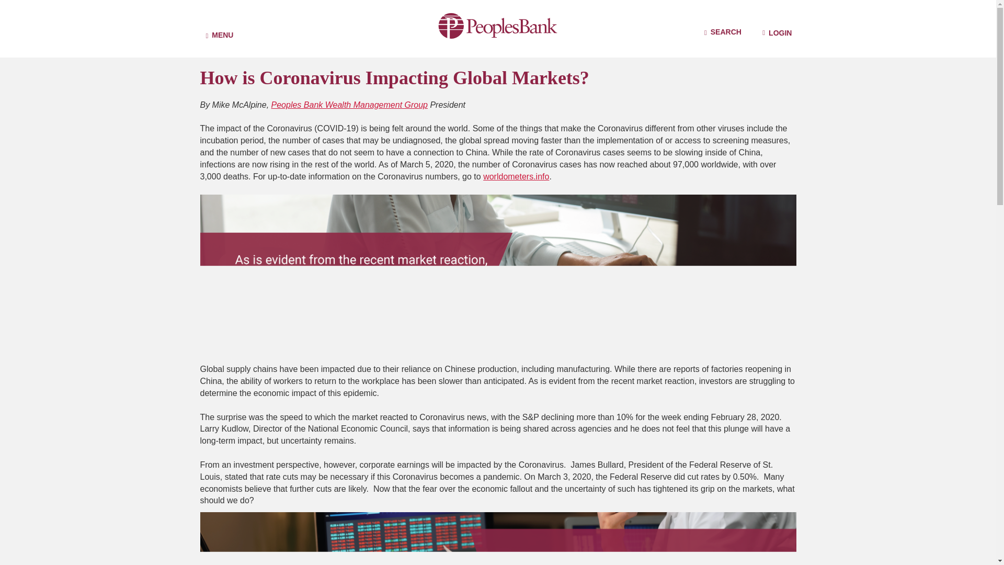 The width and height of the screenshot is (1004, 565). Describe the element at coordinates (777, 32) in the screenshot. I see `LOGIN` at that location.